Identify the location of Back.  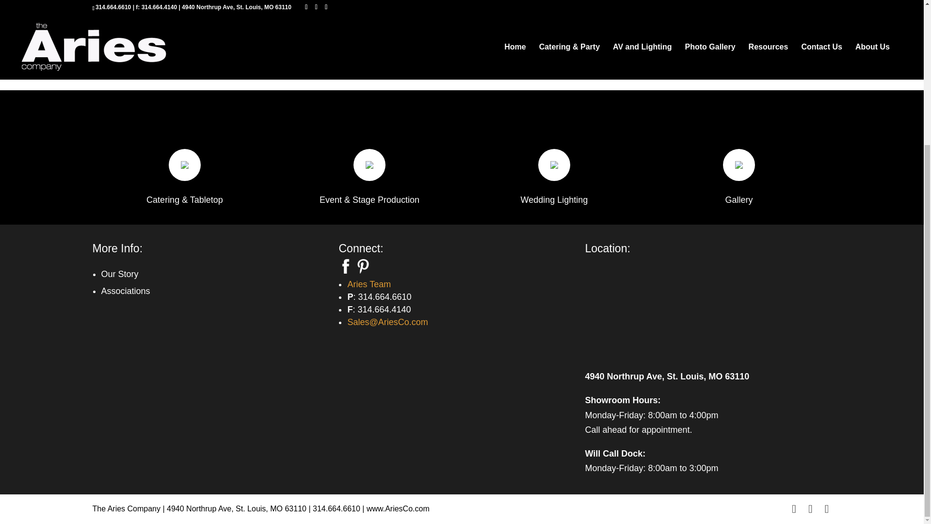
(102, 24).